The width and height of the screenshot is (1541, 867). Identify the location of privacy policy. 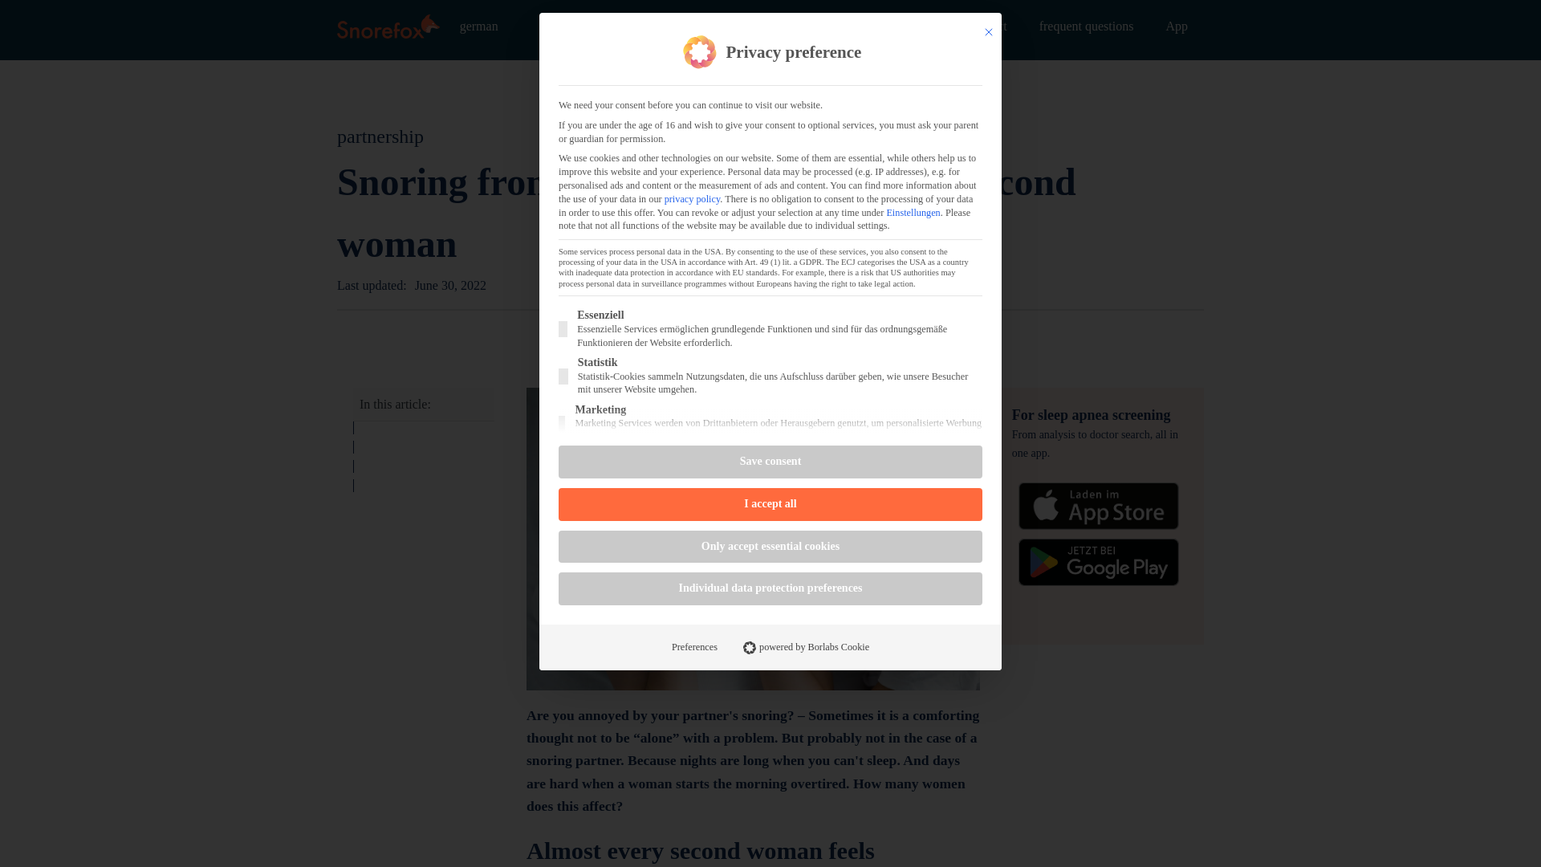
(692, 198).